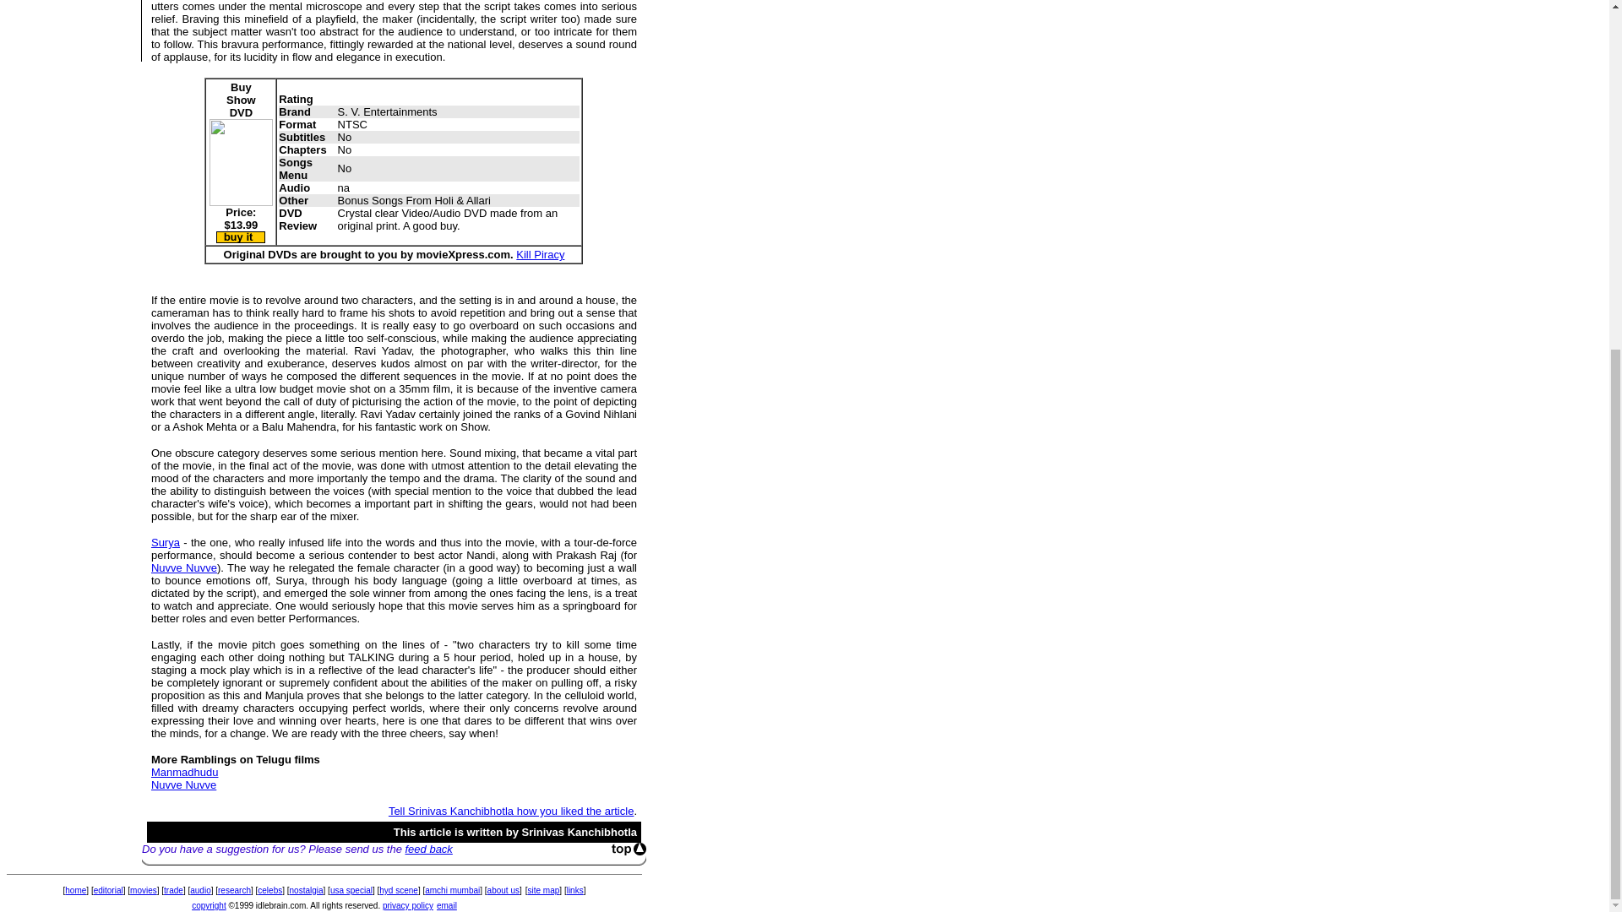 The height and width of the screenshot is (912, 1622). Describe the element at coordinates (306, 890) in the screenshot. I see `nostalgia` at that location.